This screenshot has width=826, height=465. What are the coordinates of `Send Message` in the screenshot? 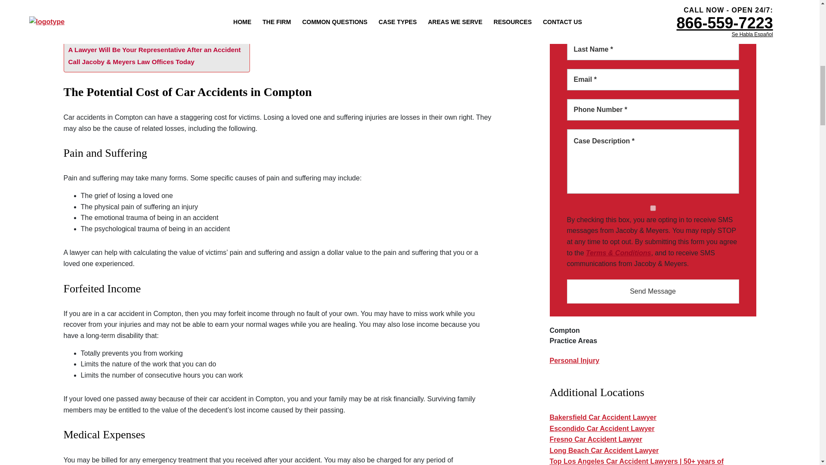 It's located at (653, 291).